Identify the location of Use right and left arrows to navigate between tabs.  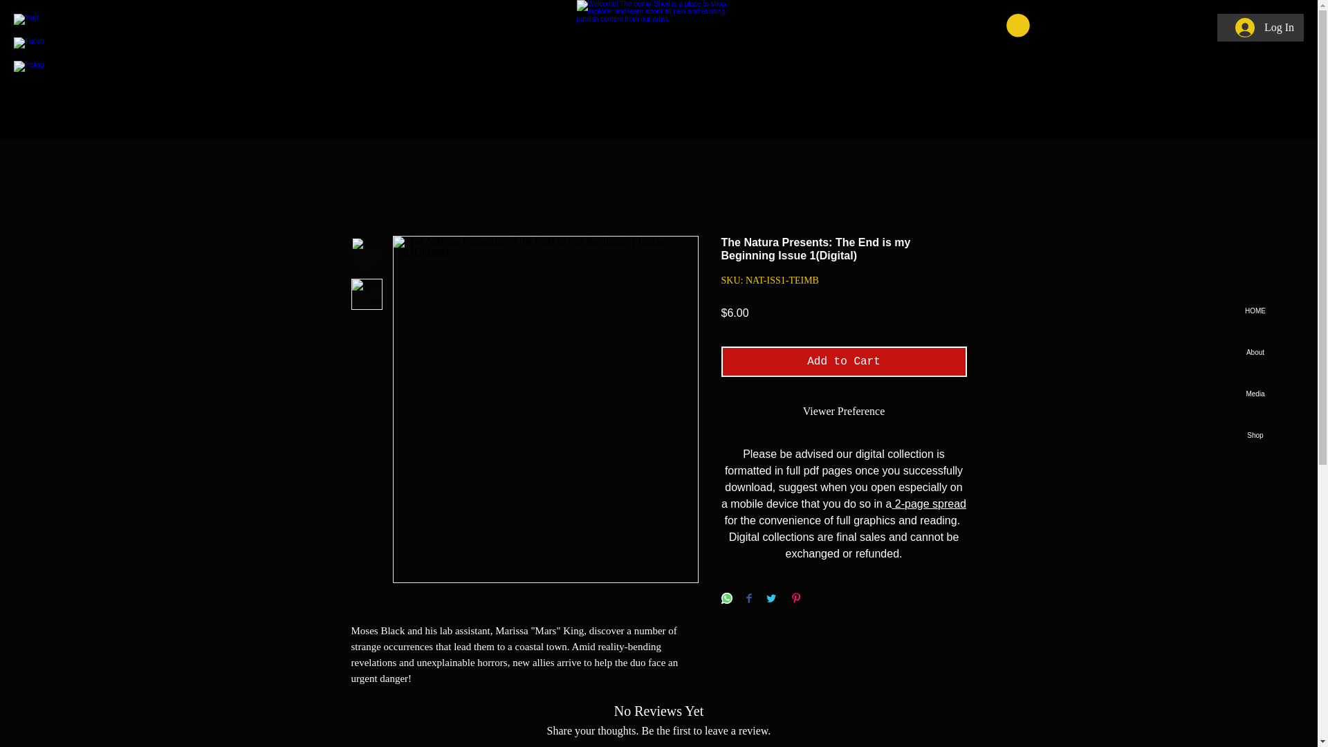
(844, 411).